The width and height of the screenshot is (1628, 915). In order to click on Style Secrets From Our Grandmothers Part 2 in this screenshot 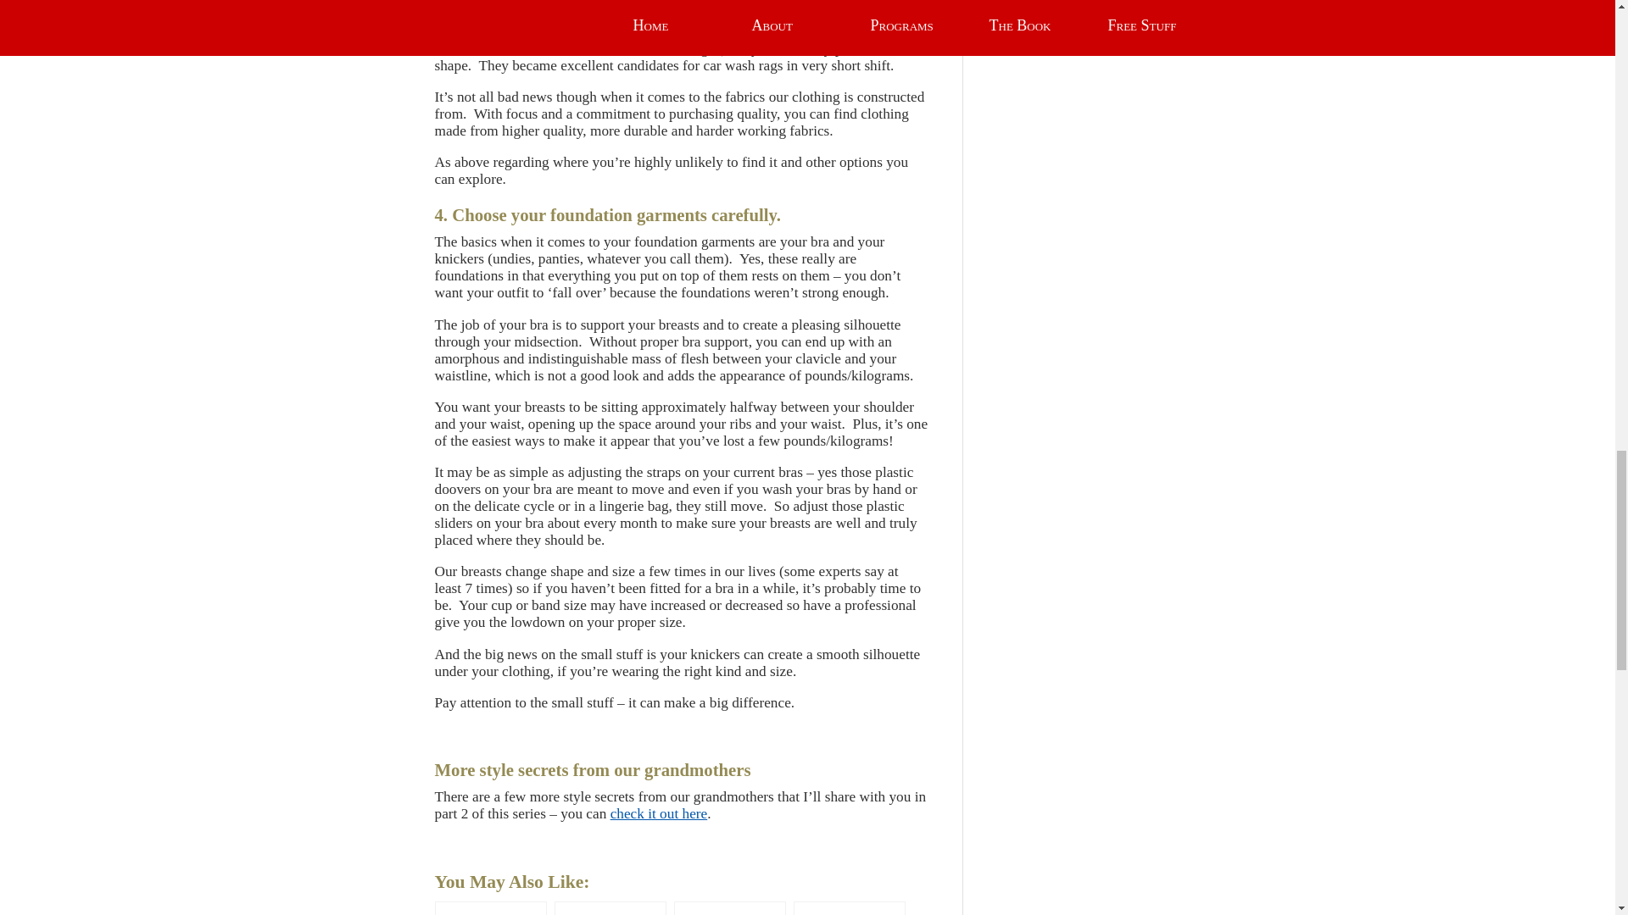, I will do `click(490, 908)`.